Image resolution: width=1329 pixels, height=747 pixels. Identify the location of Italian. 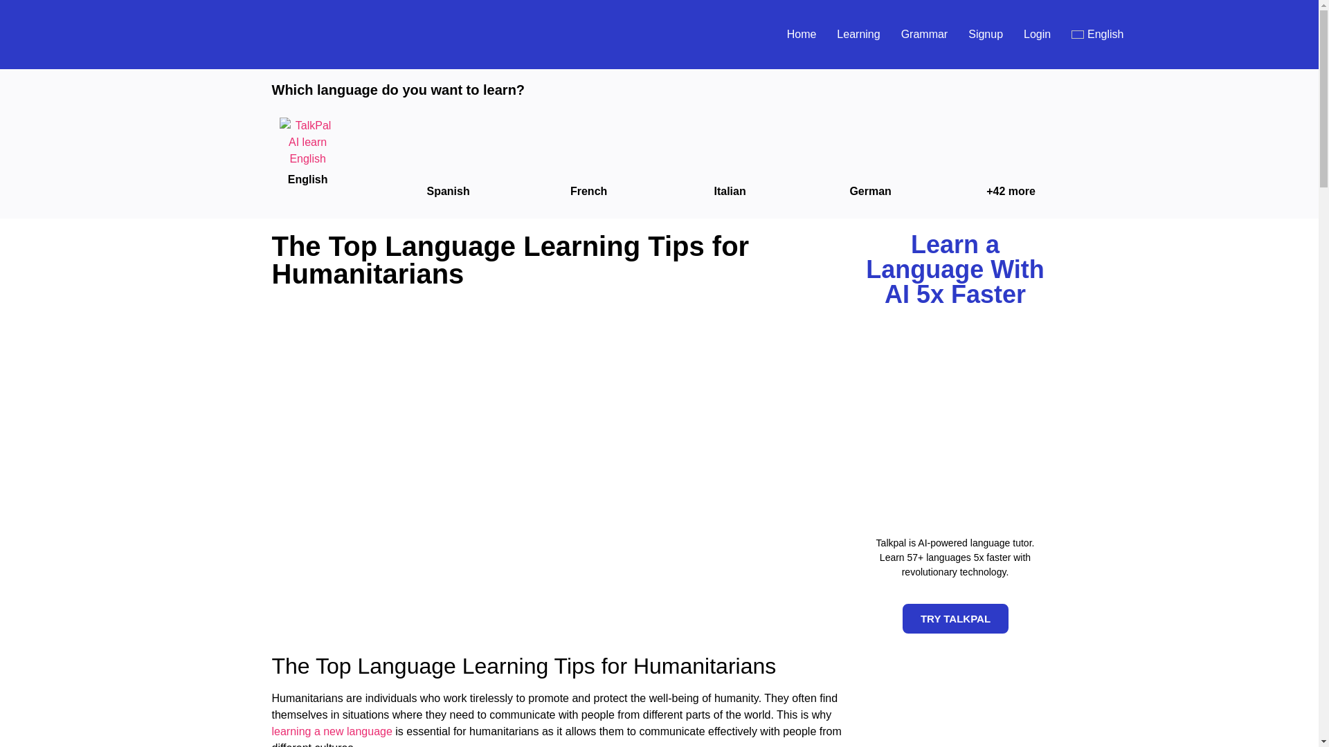
(730, 191).